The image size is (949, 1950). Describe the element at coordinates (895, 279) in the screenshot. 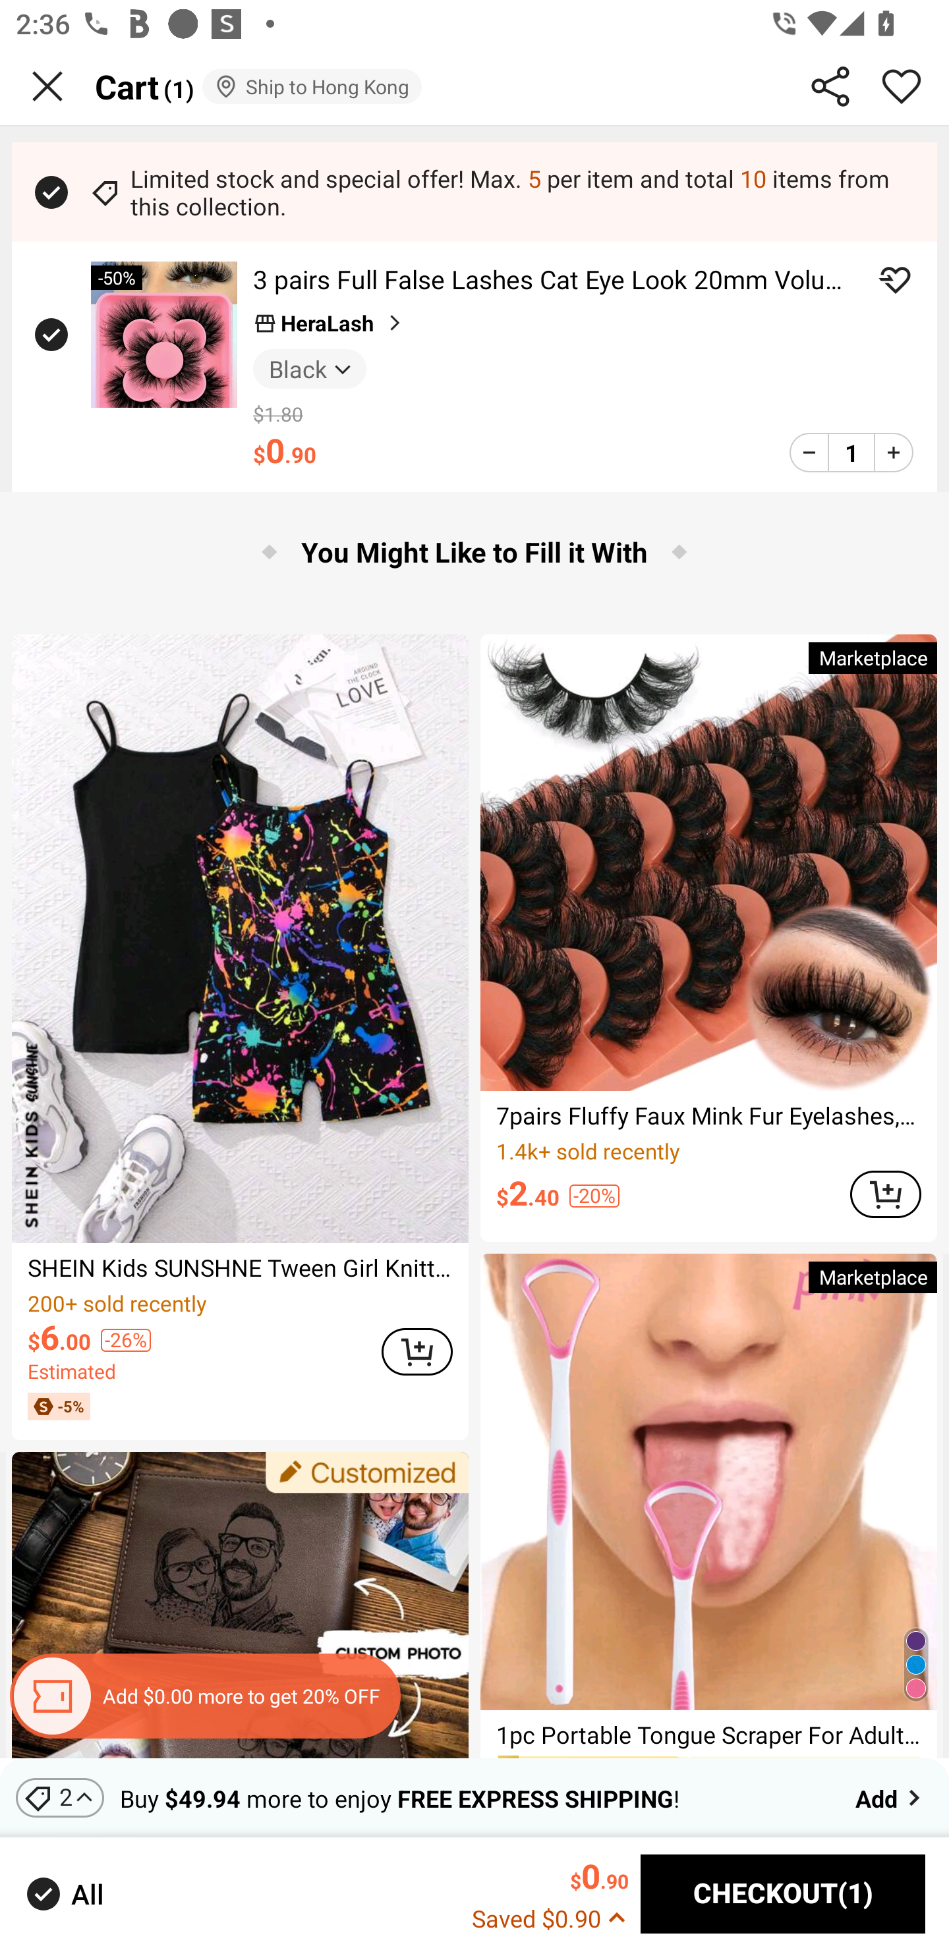

I see `ADD TO WISHLIST` at that location.